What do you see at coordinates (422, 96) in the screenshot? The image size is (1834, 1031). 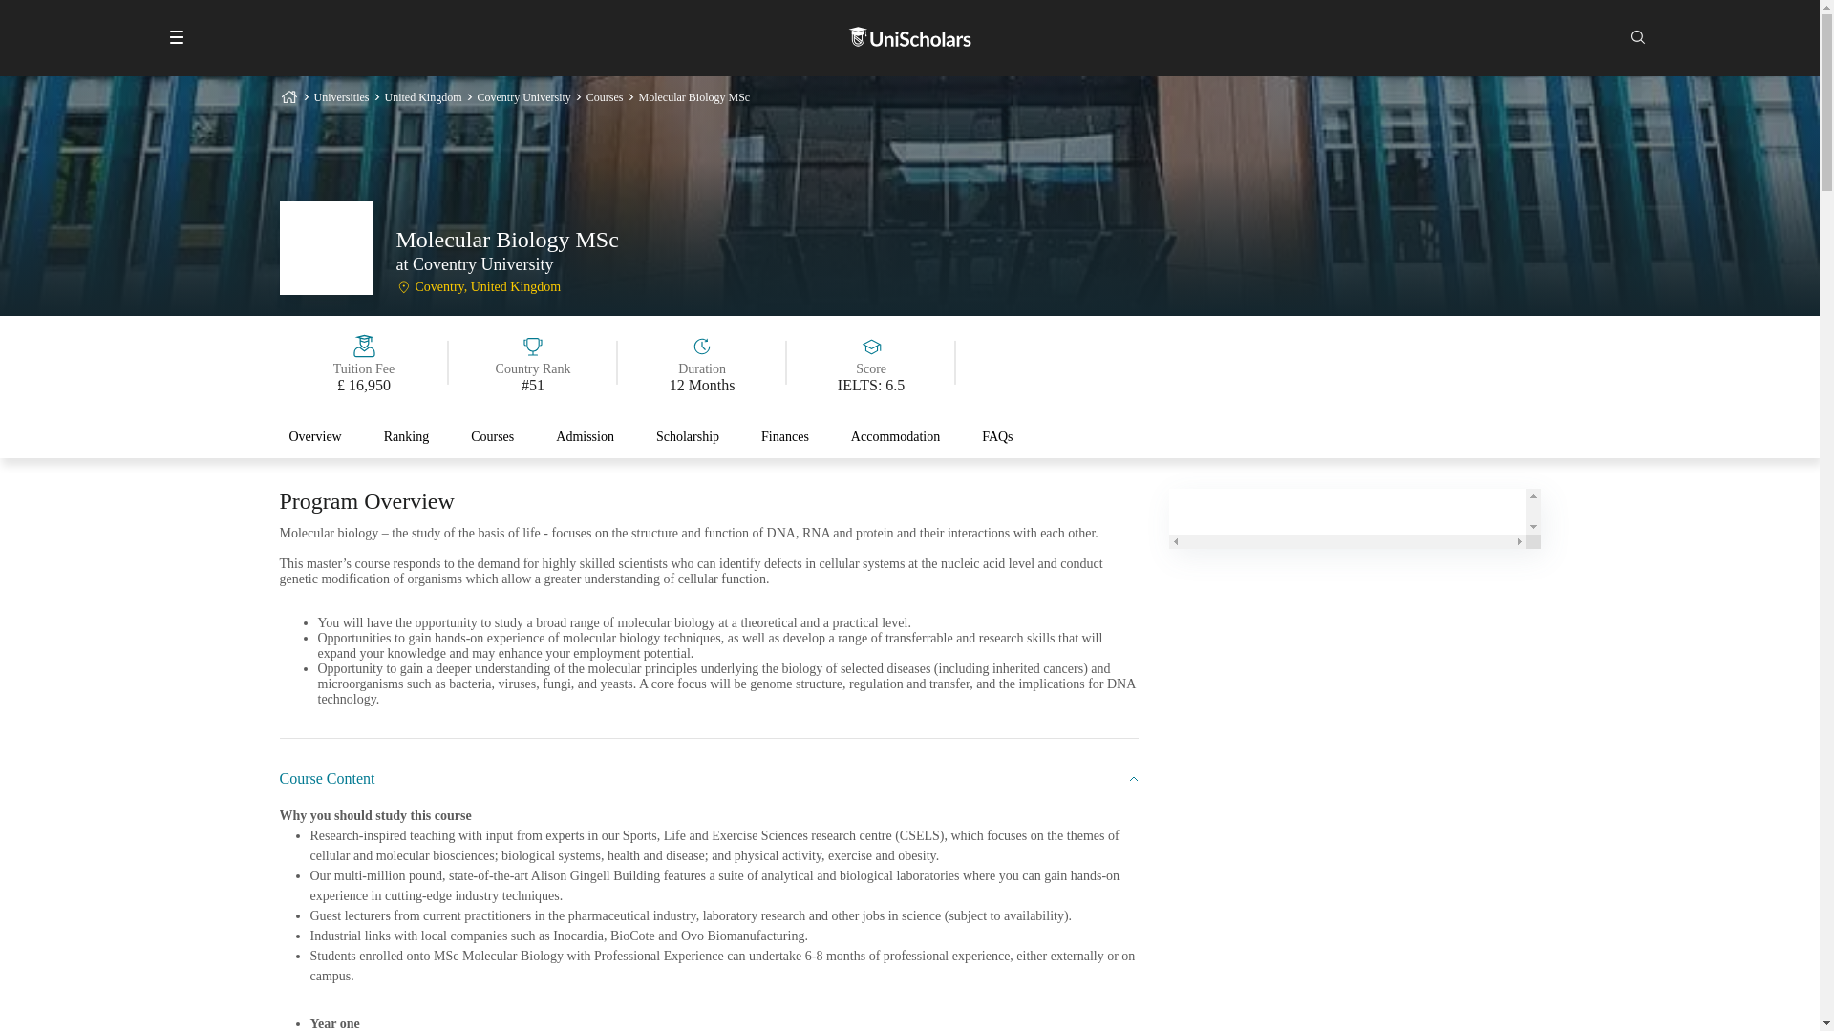 I see `United Kingdom` at bounding box center [422, 96].